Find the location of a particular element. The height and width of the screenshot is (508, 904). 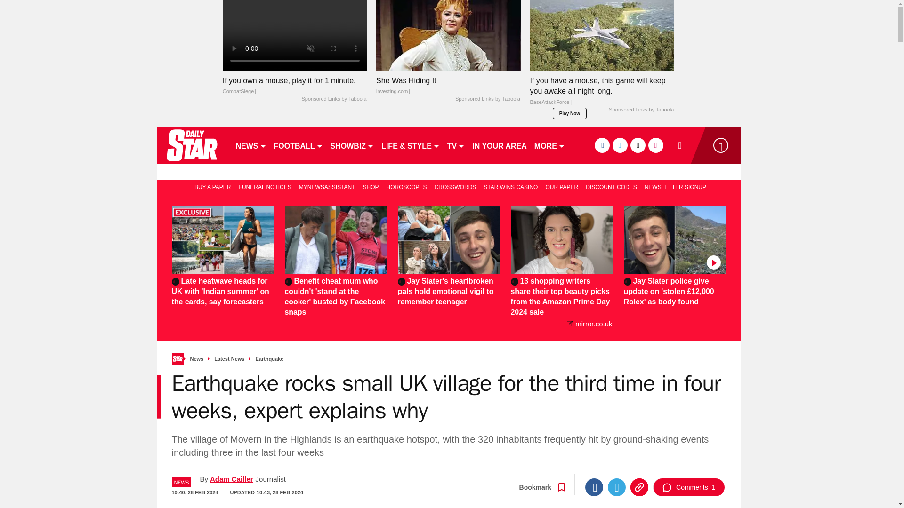

twitter is located at coordinates (620, 145).